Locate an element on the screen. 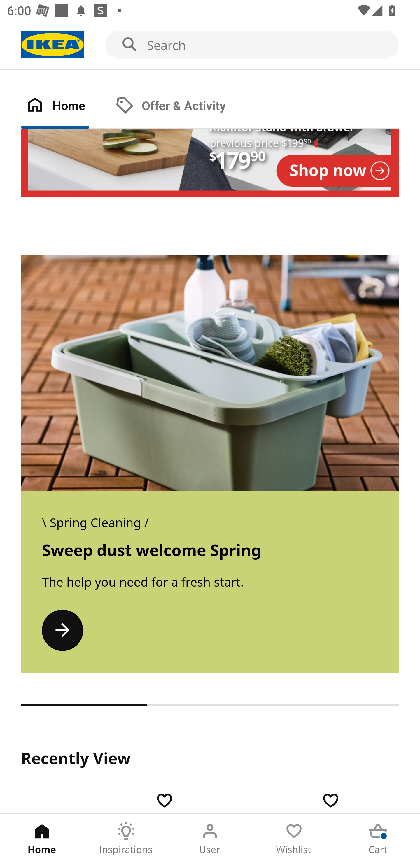 This screenshot has width=420, height=863. Offer & Activity
Tab 2 of 2 is located at coordinates (181, 106).